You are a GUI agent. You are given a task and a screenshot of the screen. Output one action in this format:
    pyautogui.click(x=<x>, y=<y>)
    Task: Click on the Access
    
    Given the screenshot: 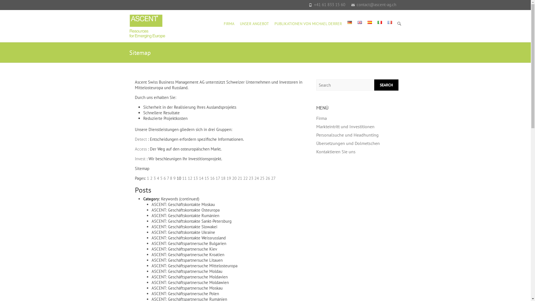 What is the action you would take?
    pyautogui.click(x=141, y=149)
    